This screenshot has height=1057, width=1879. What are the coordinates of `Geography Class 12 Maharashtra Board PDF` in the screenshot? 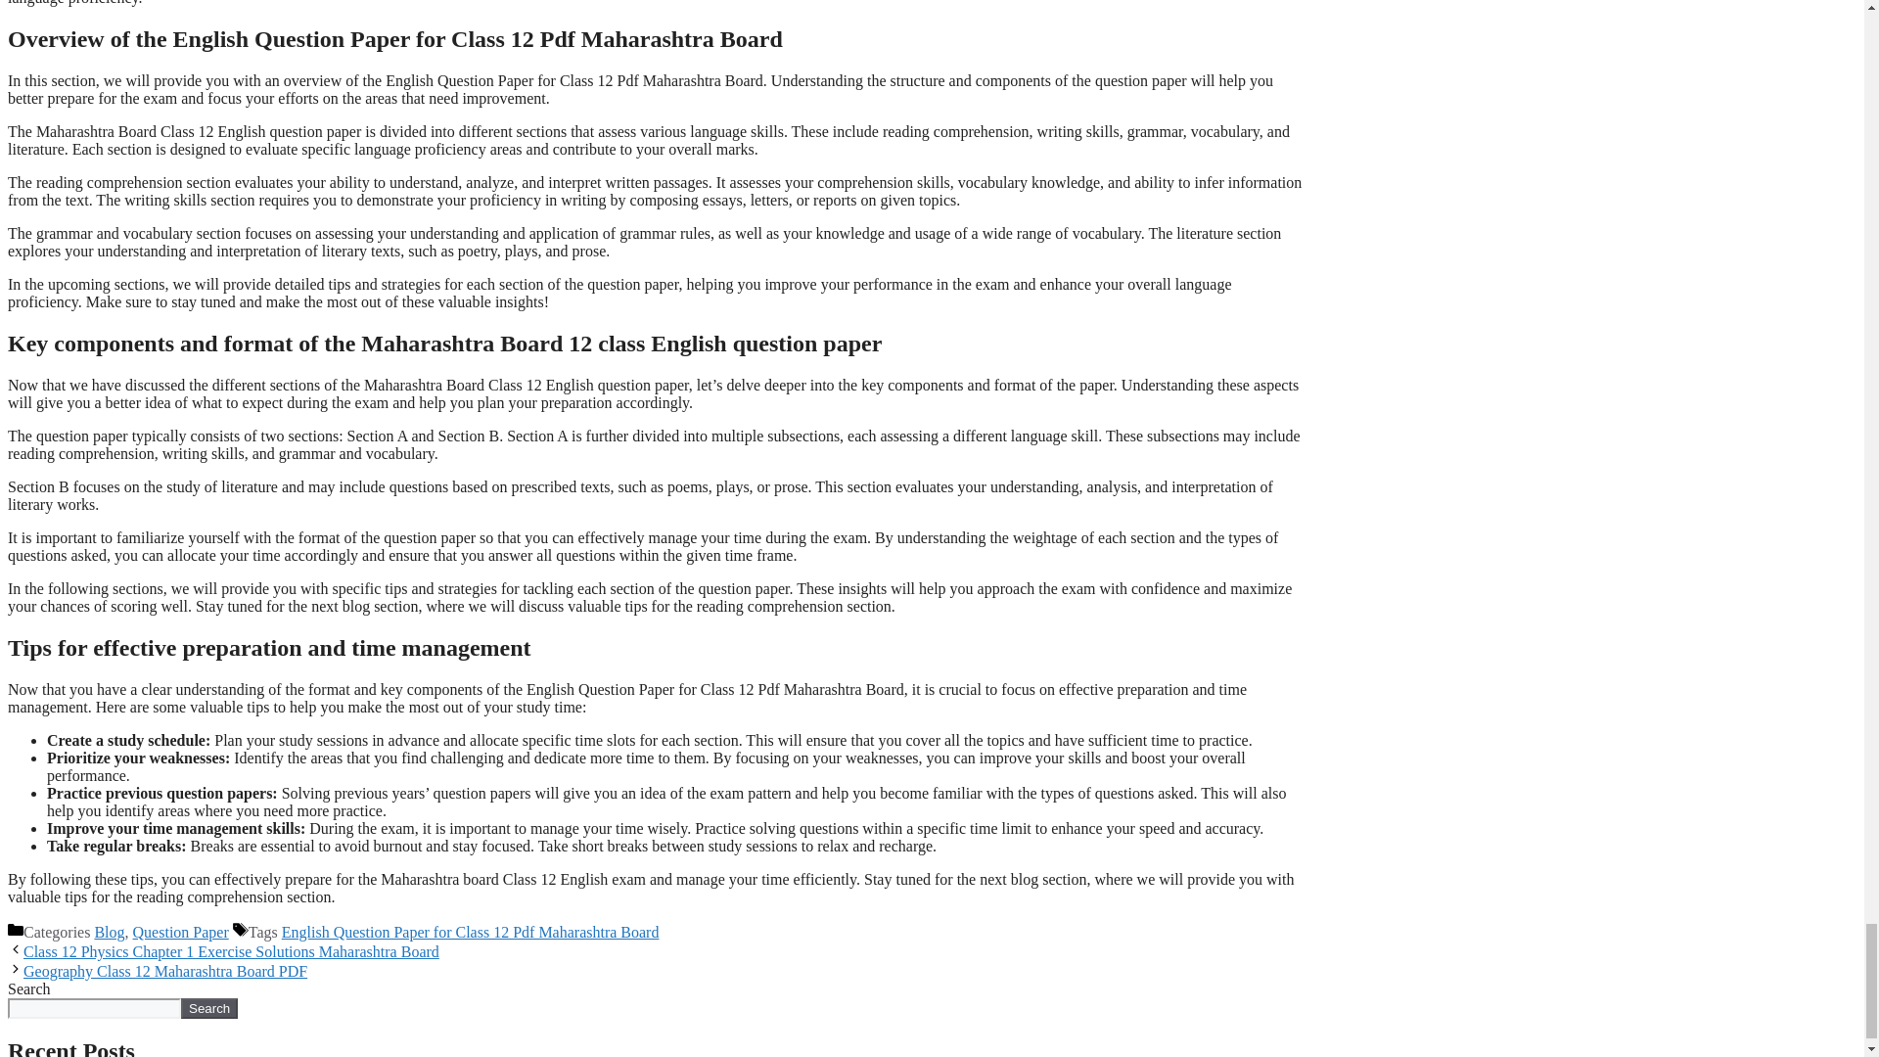 It's located at (164, 971).